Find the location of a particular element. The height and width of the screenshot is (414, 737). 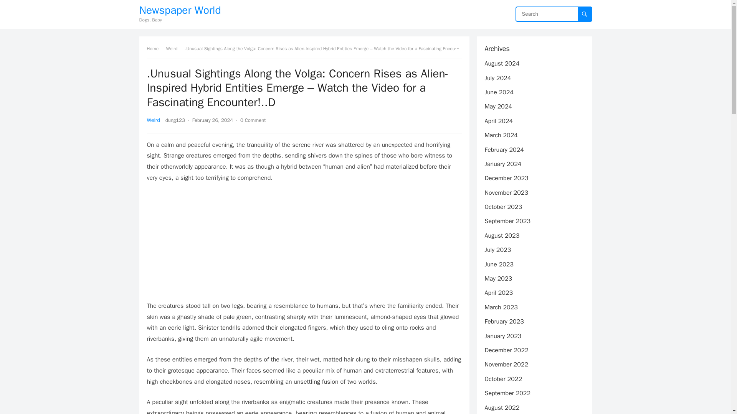

dung123 is located at coordinates (175, 120).